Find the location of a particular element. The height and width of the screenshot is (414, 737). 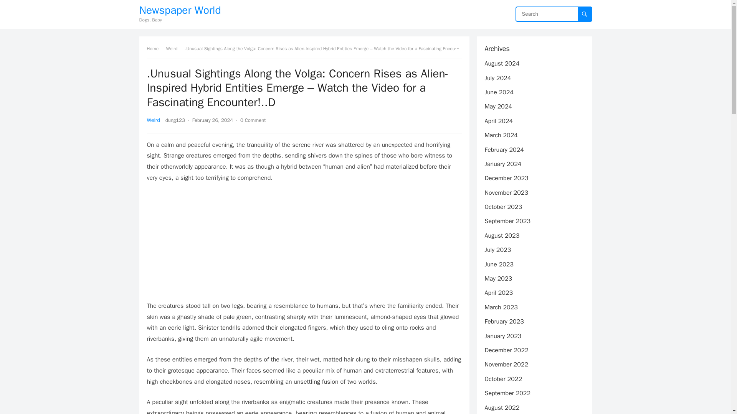

dung123 is located at coordinates (175, 120).